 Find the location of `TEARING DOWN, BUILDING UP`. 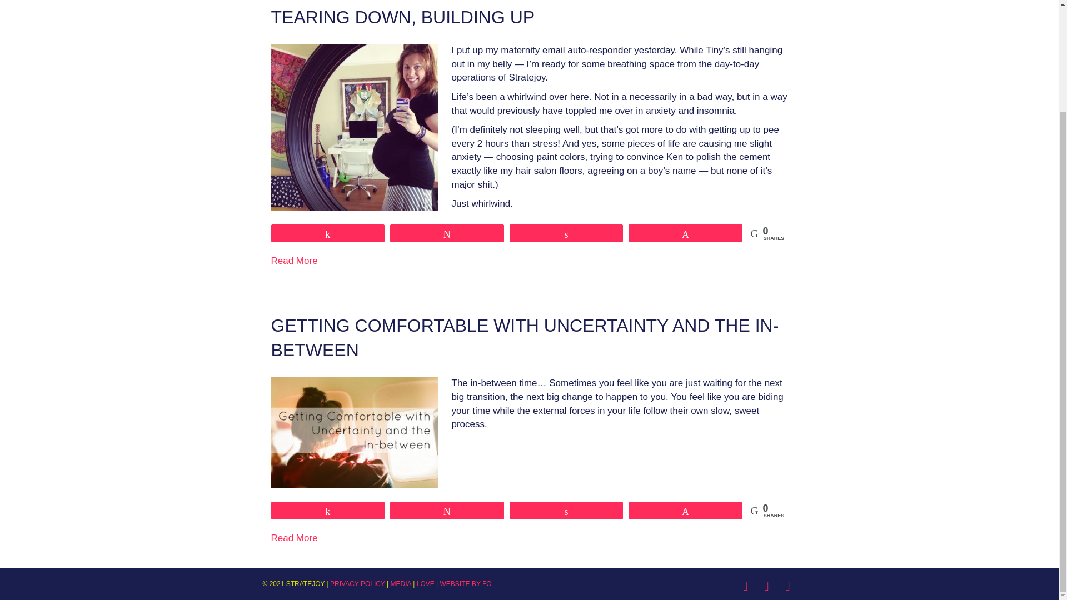

TEARING DOWN, BUILDING UP is located at coordinates (403, 17).